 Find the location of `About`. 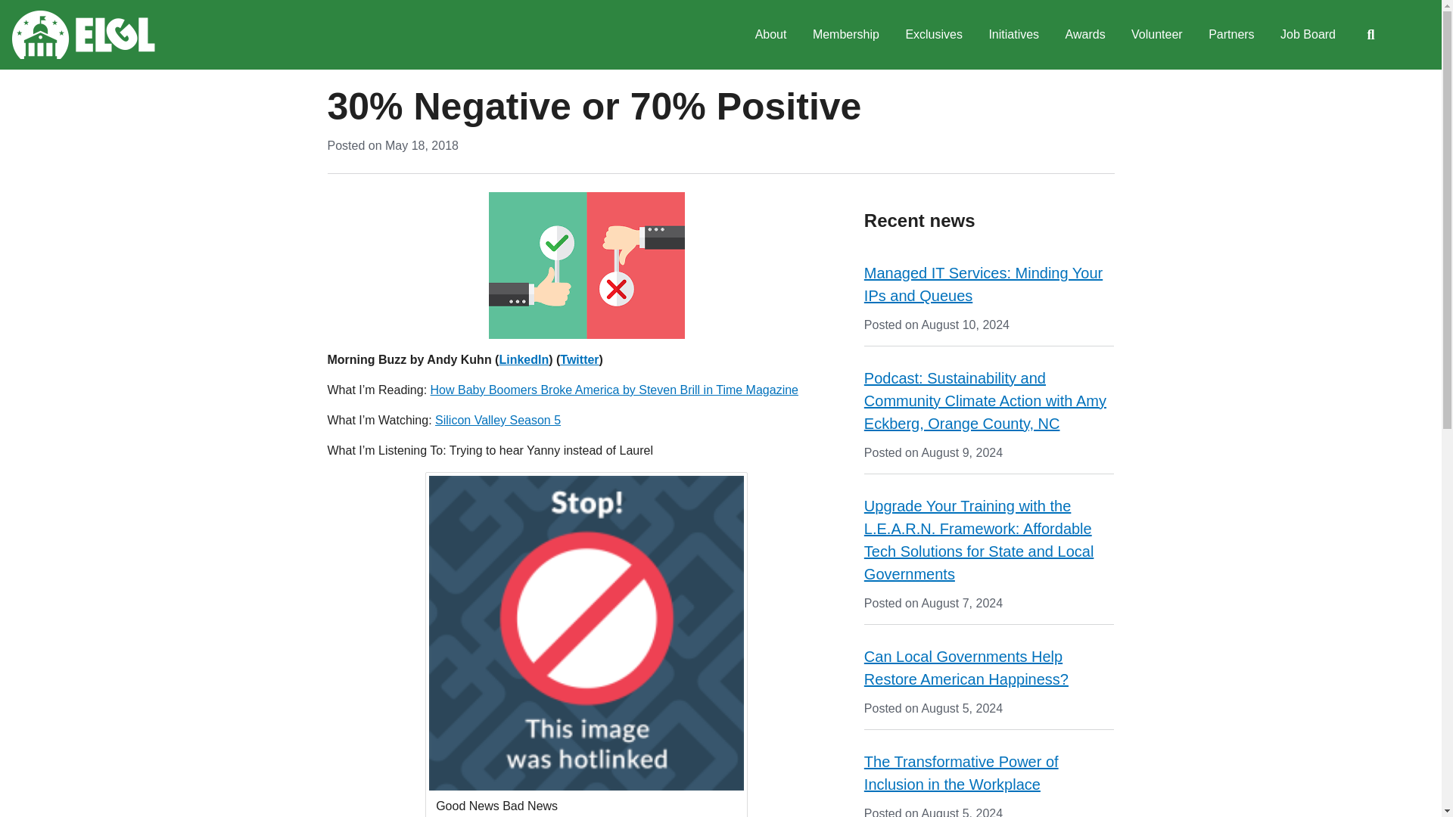

About is located at coordinates (770, 35).